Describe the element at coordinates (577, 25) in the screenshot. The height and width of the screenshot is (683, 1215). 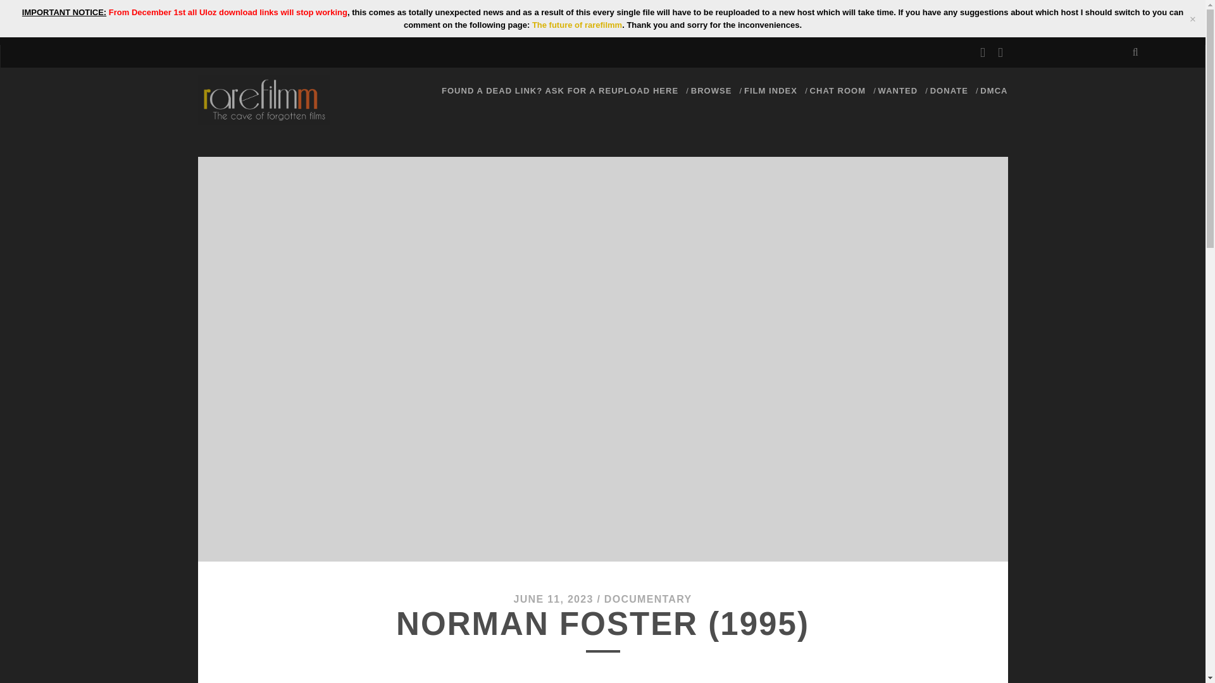
I see `The future of rarefilmm` at that location.